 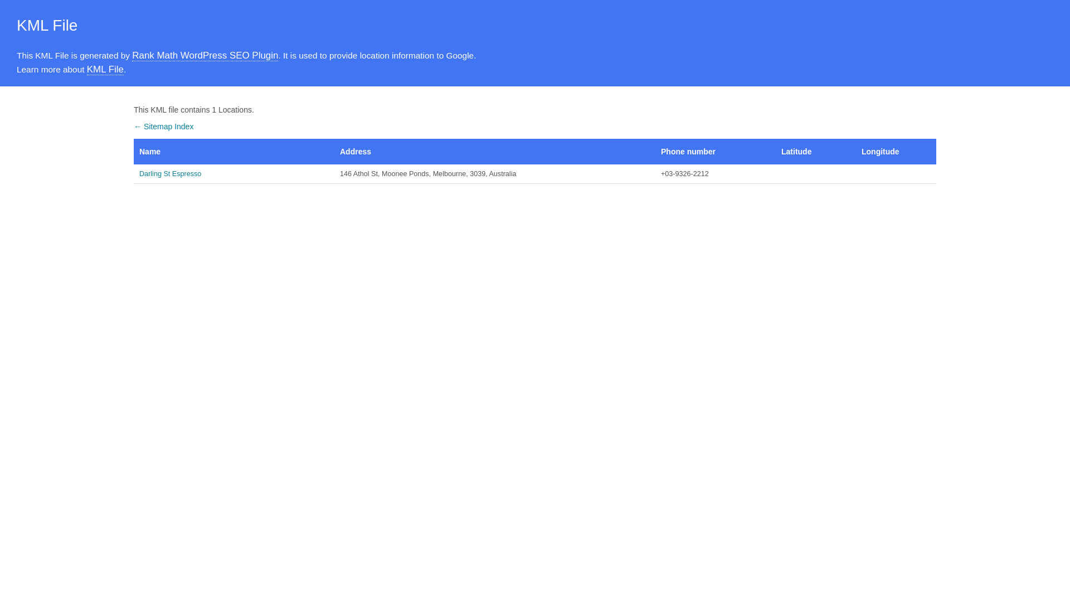 I want to click on Rank Math WordPress SEO Plugin, so click(x=205, y=56).